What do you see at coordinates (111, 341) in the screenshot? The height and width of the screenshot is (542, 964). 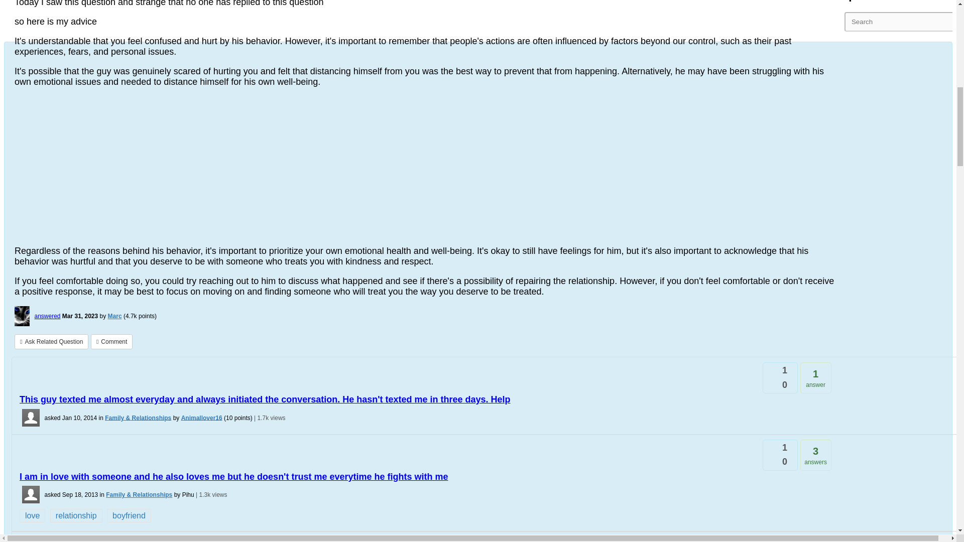 I see `Add a comment on this answer` at bounding box center [111, 341].